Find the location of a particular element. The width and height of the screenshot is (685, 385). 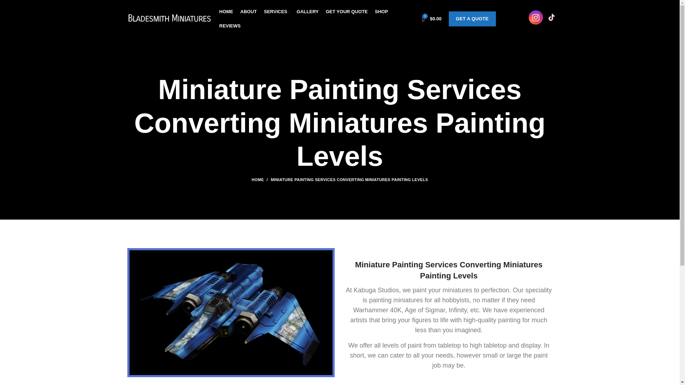

GET A QUOTE is located at coordinates (472, 19).